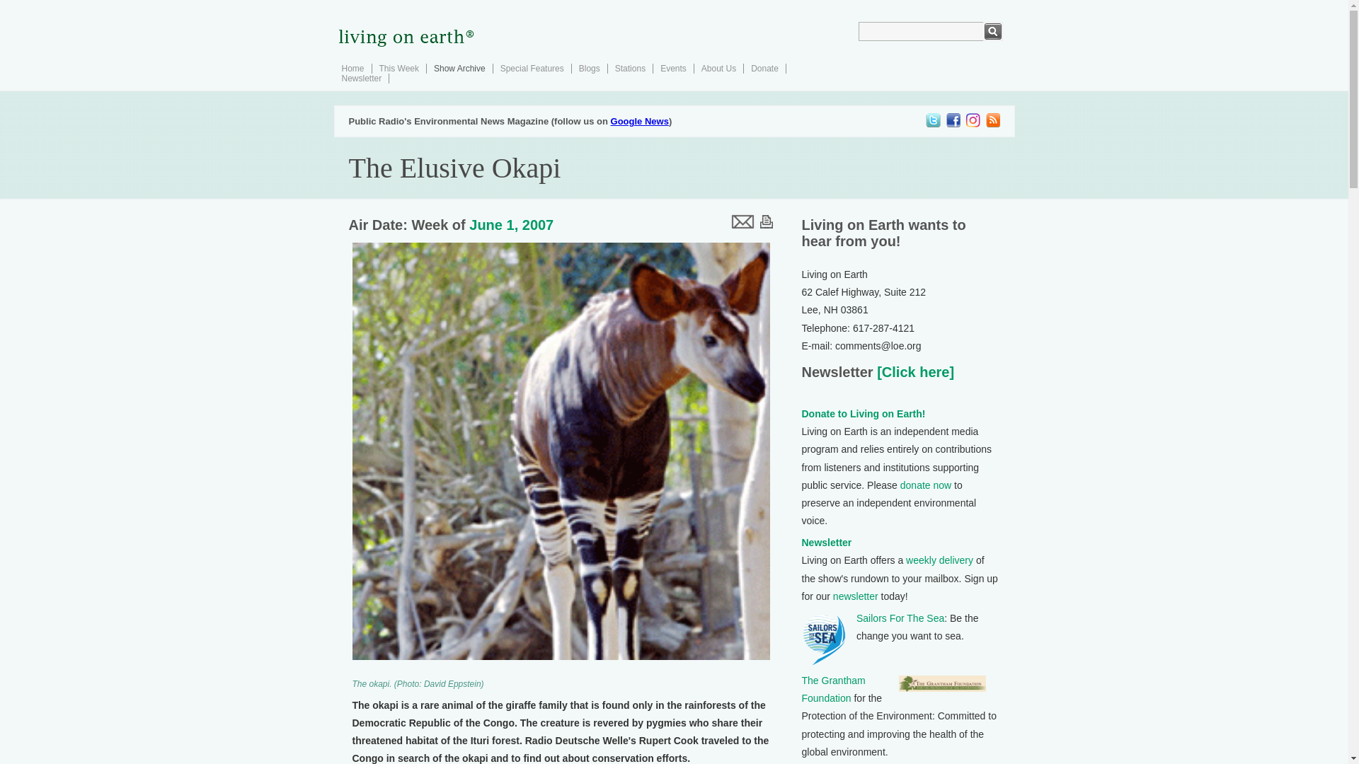  What do you see at coordinates (511, 225) in the screenshot?
I see `June 1, 2007` at bounding box center [511, 225].